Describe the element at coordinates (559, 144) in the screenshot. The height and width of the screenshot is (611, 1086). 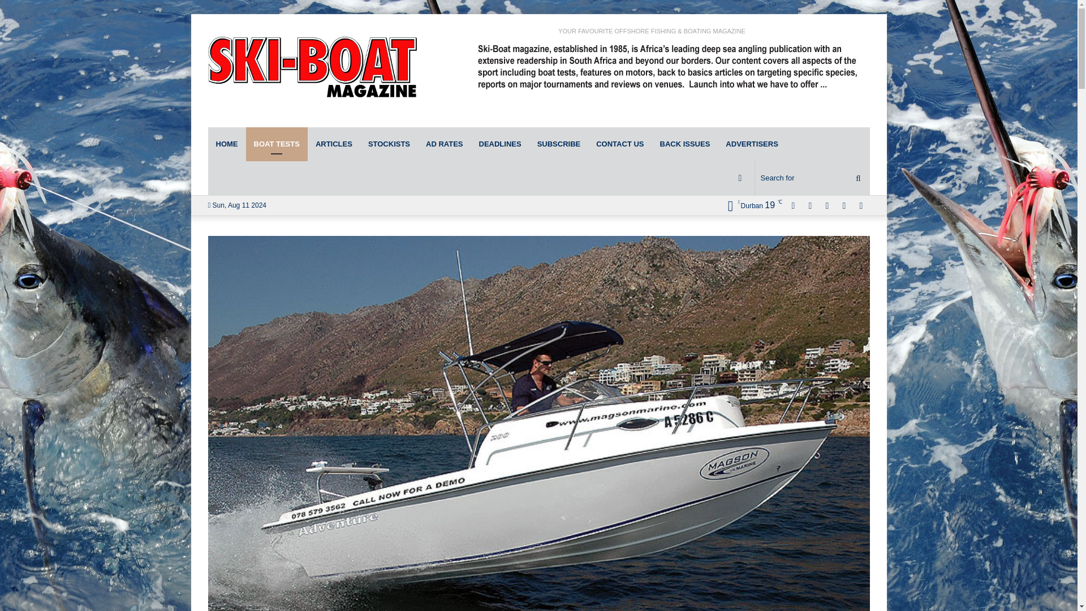
I see `SUBSCRIBE` at that location.